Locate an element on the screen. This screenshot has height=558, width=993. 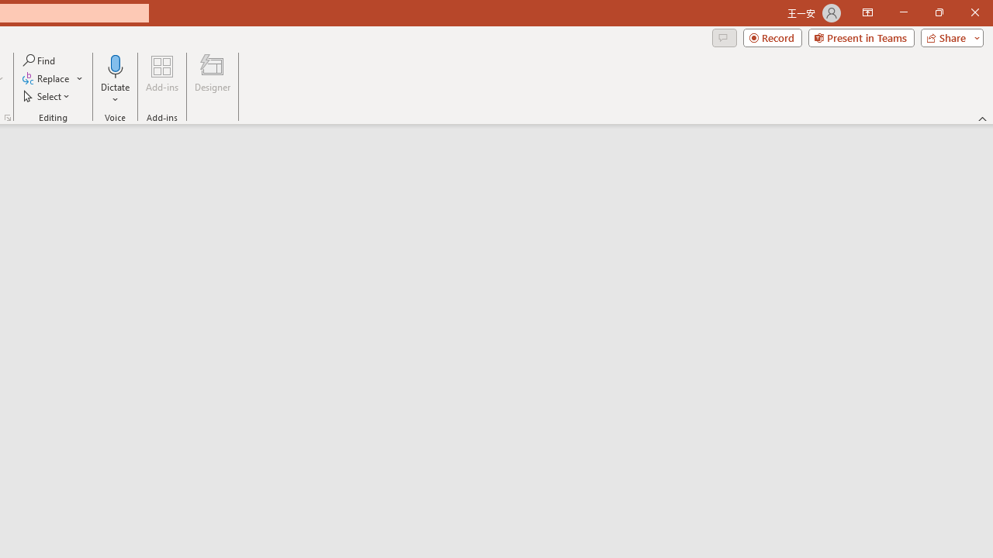
Select is located at coordinates (47, 96).